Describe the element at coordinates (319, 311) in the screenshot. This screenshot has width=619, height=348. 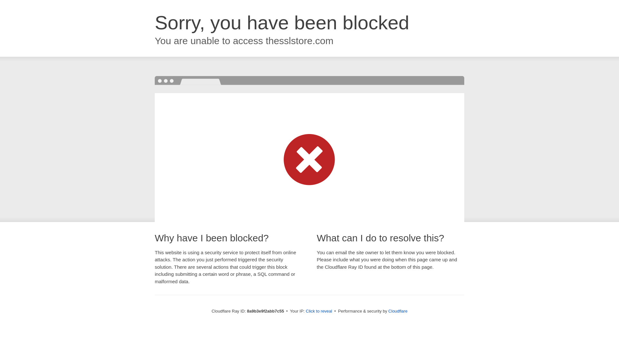
I see `Click to reveal` at that location.